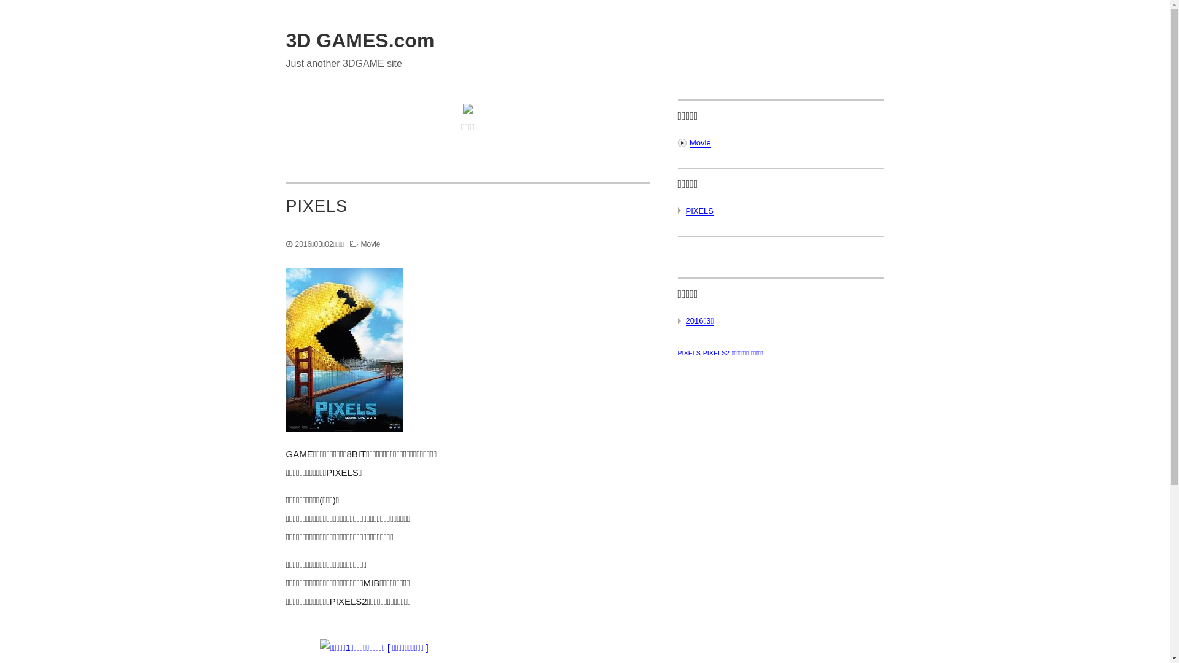 The width and height of the screenshot is (1179, 663). Describe the element at coordinates (700, 143) in the screenshot. I see `Movie` at that location.